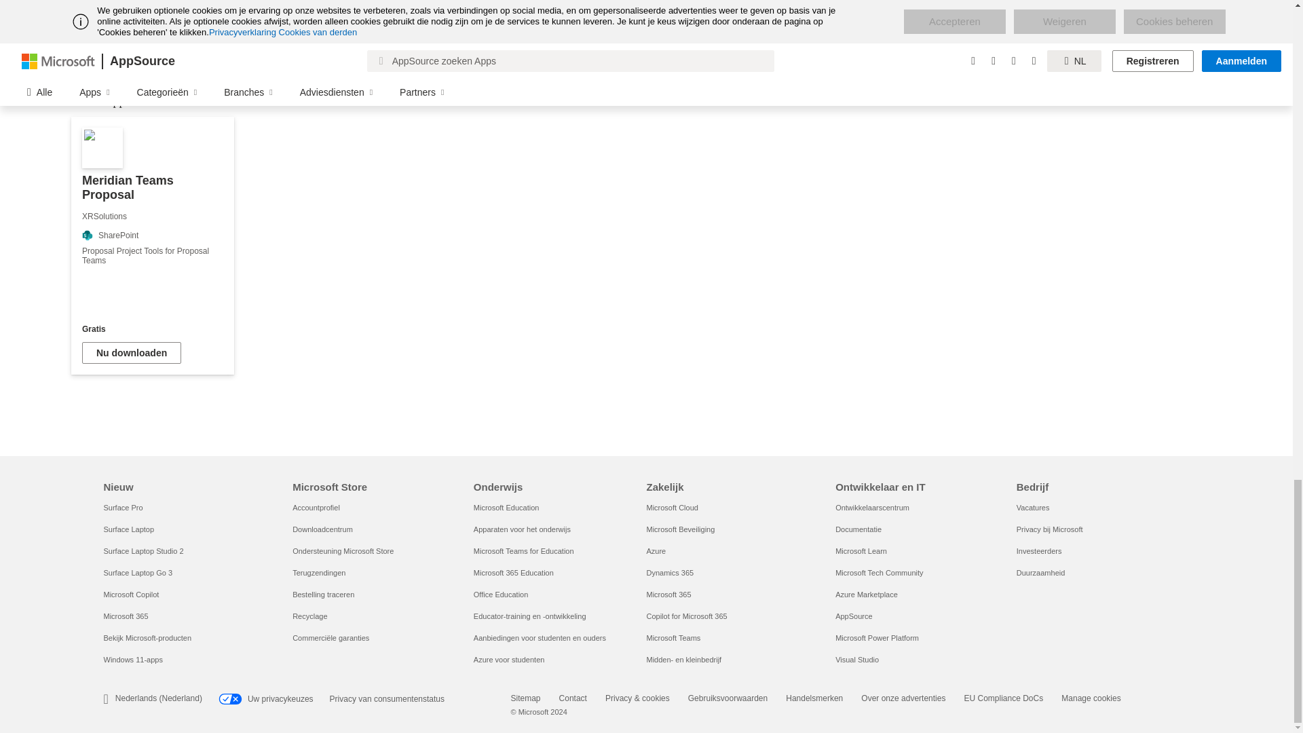  What do you see at coordinates (152, 329) in the screenshot?
I see `Gratis` at bounding box center [152, 329].